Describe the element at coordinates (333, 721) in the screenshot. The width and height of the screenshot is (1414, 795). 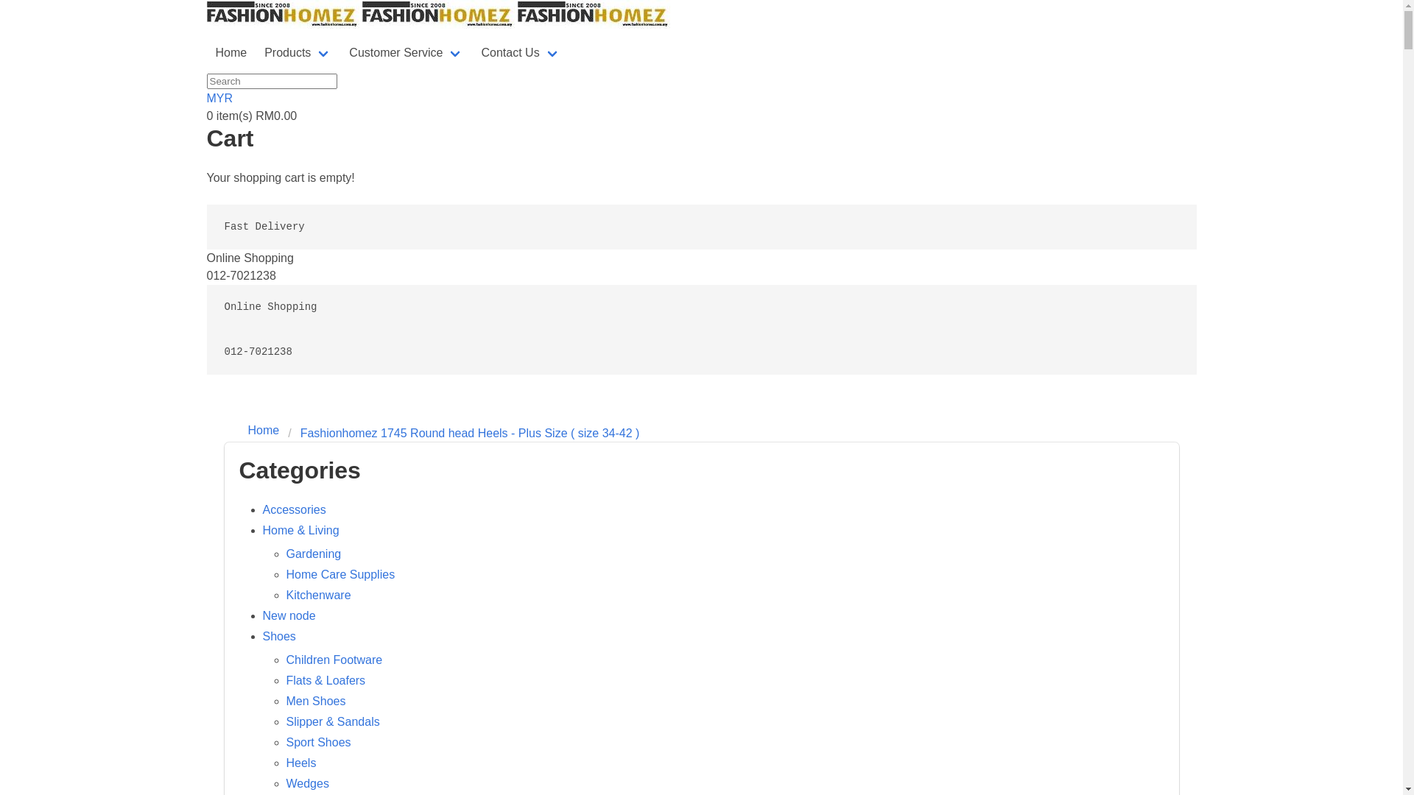
I see `Slipper & Sandals` at that location.